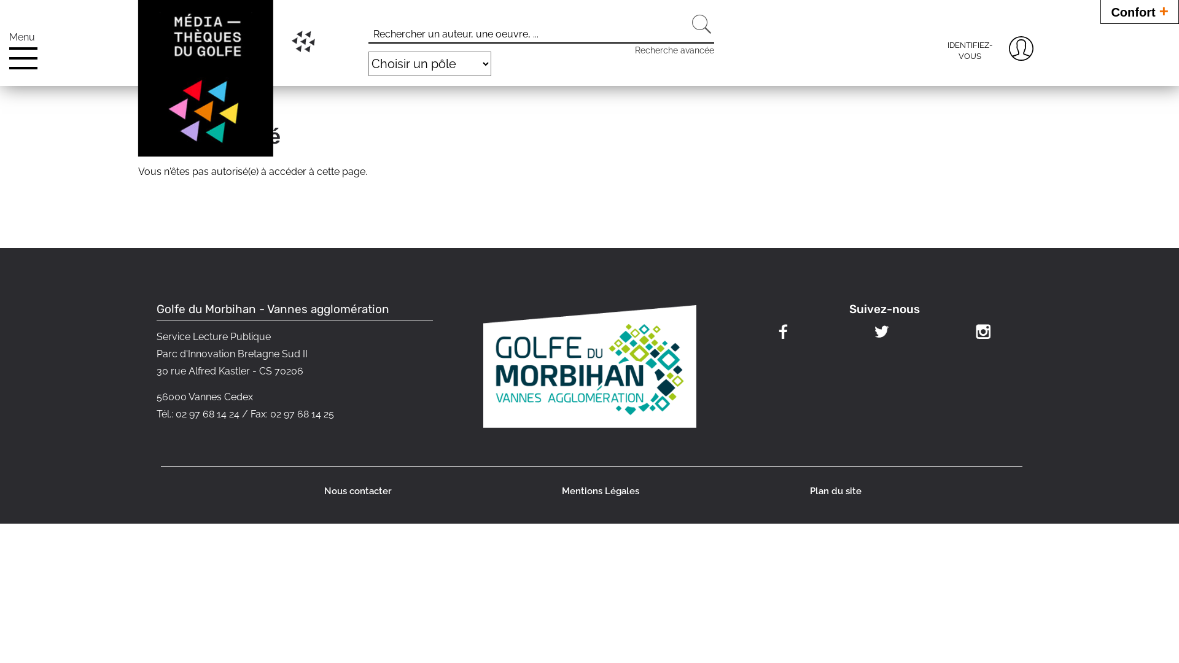 The width and height of the screenshot is (1179, 663). What do you see at coordinates (702, 24) in the screenshot?
I see `LANCER LA RECHERCHE` at bounding box center [702, 24].